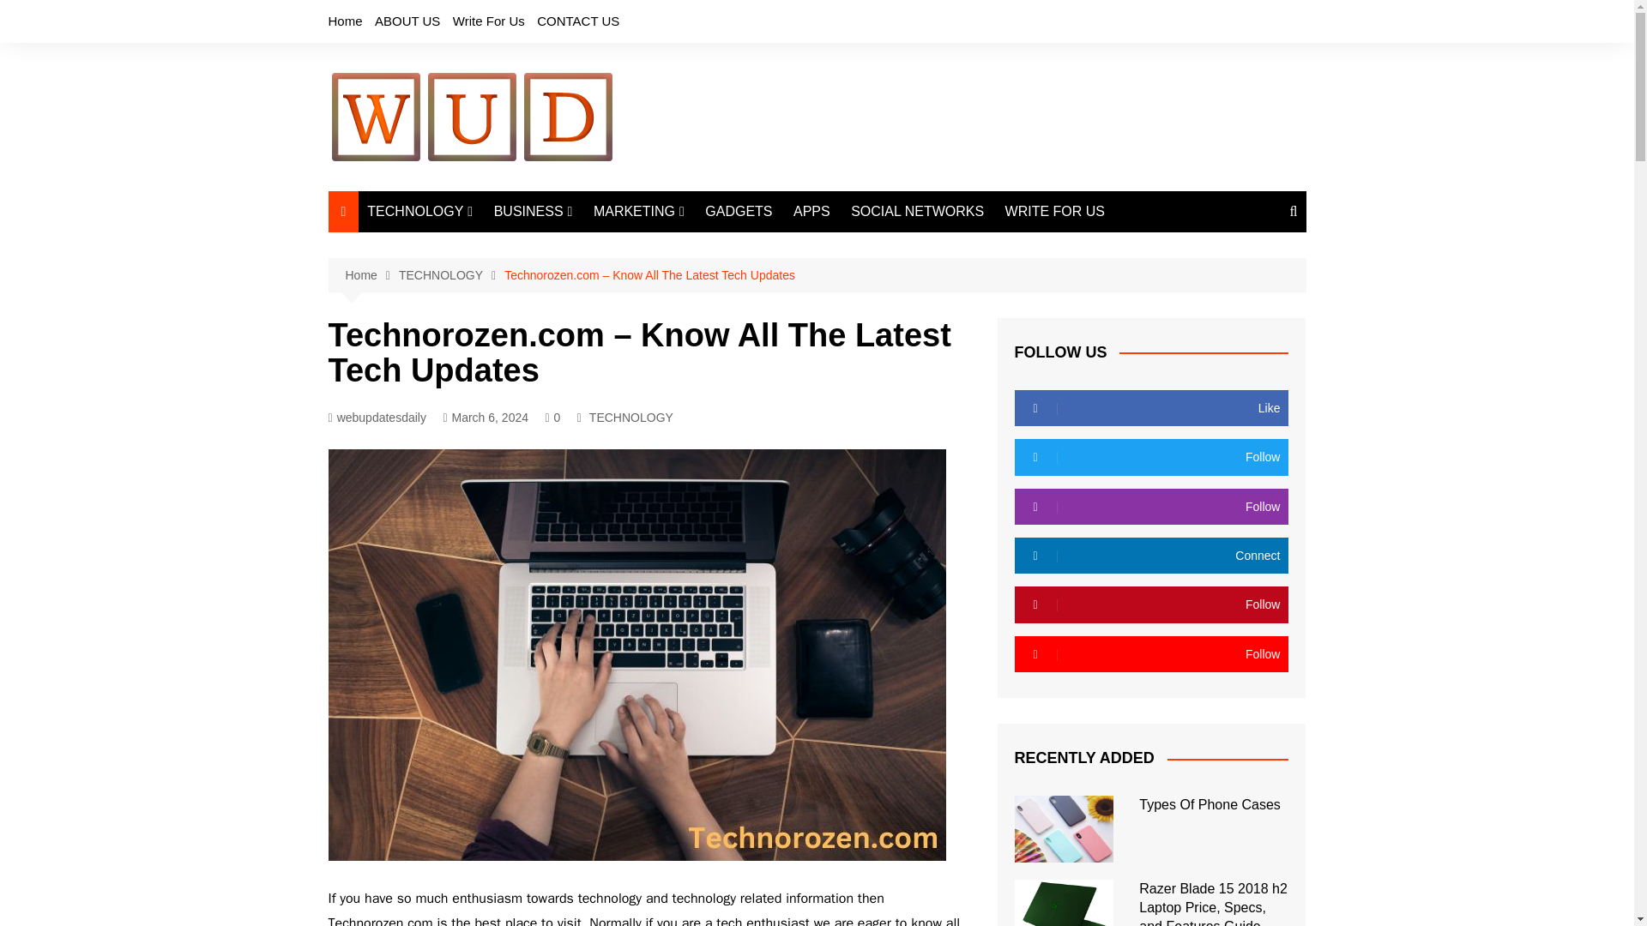 The image size is (1647, 926). What do you see at coordinates (419, 211) in the screenshot?
I see `TECHNOLOGY` at bounding box center [419, 211].